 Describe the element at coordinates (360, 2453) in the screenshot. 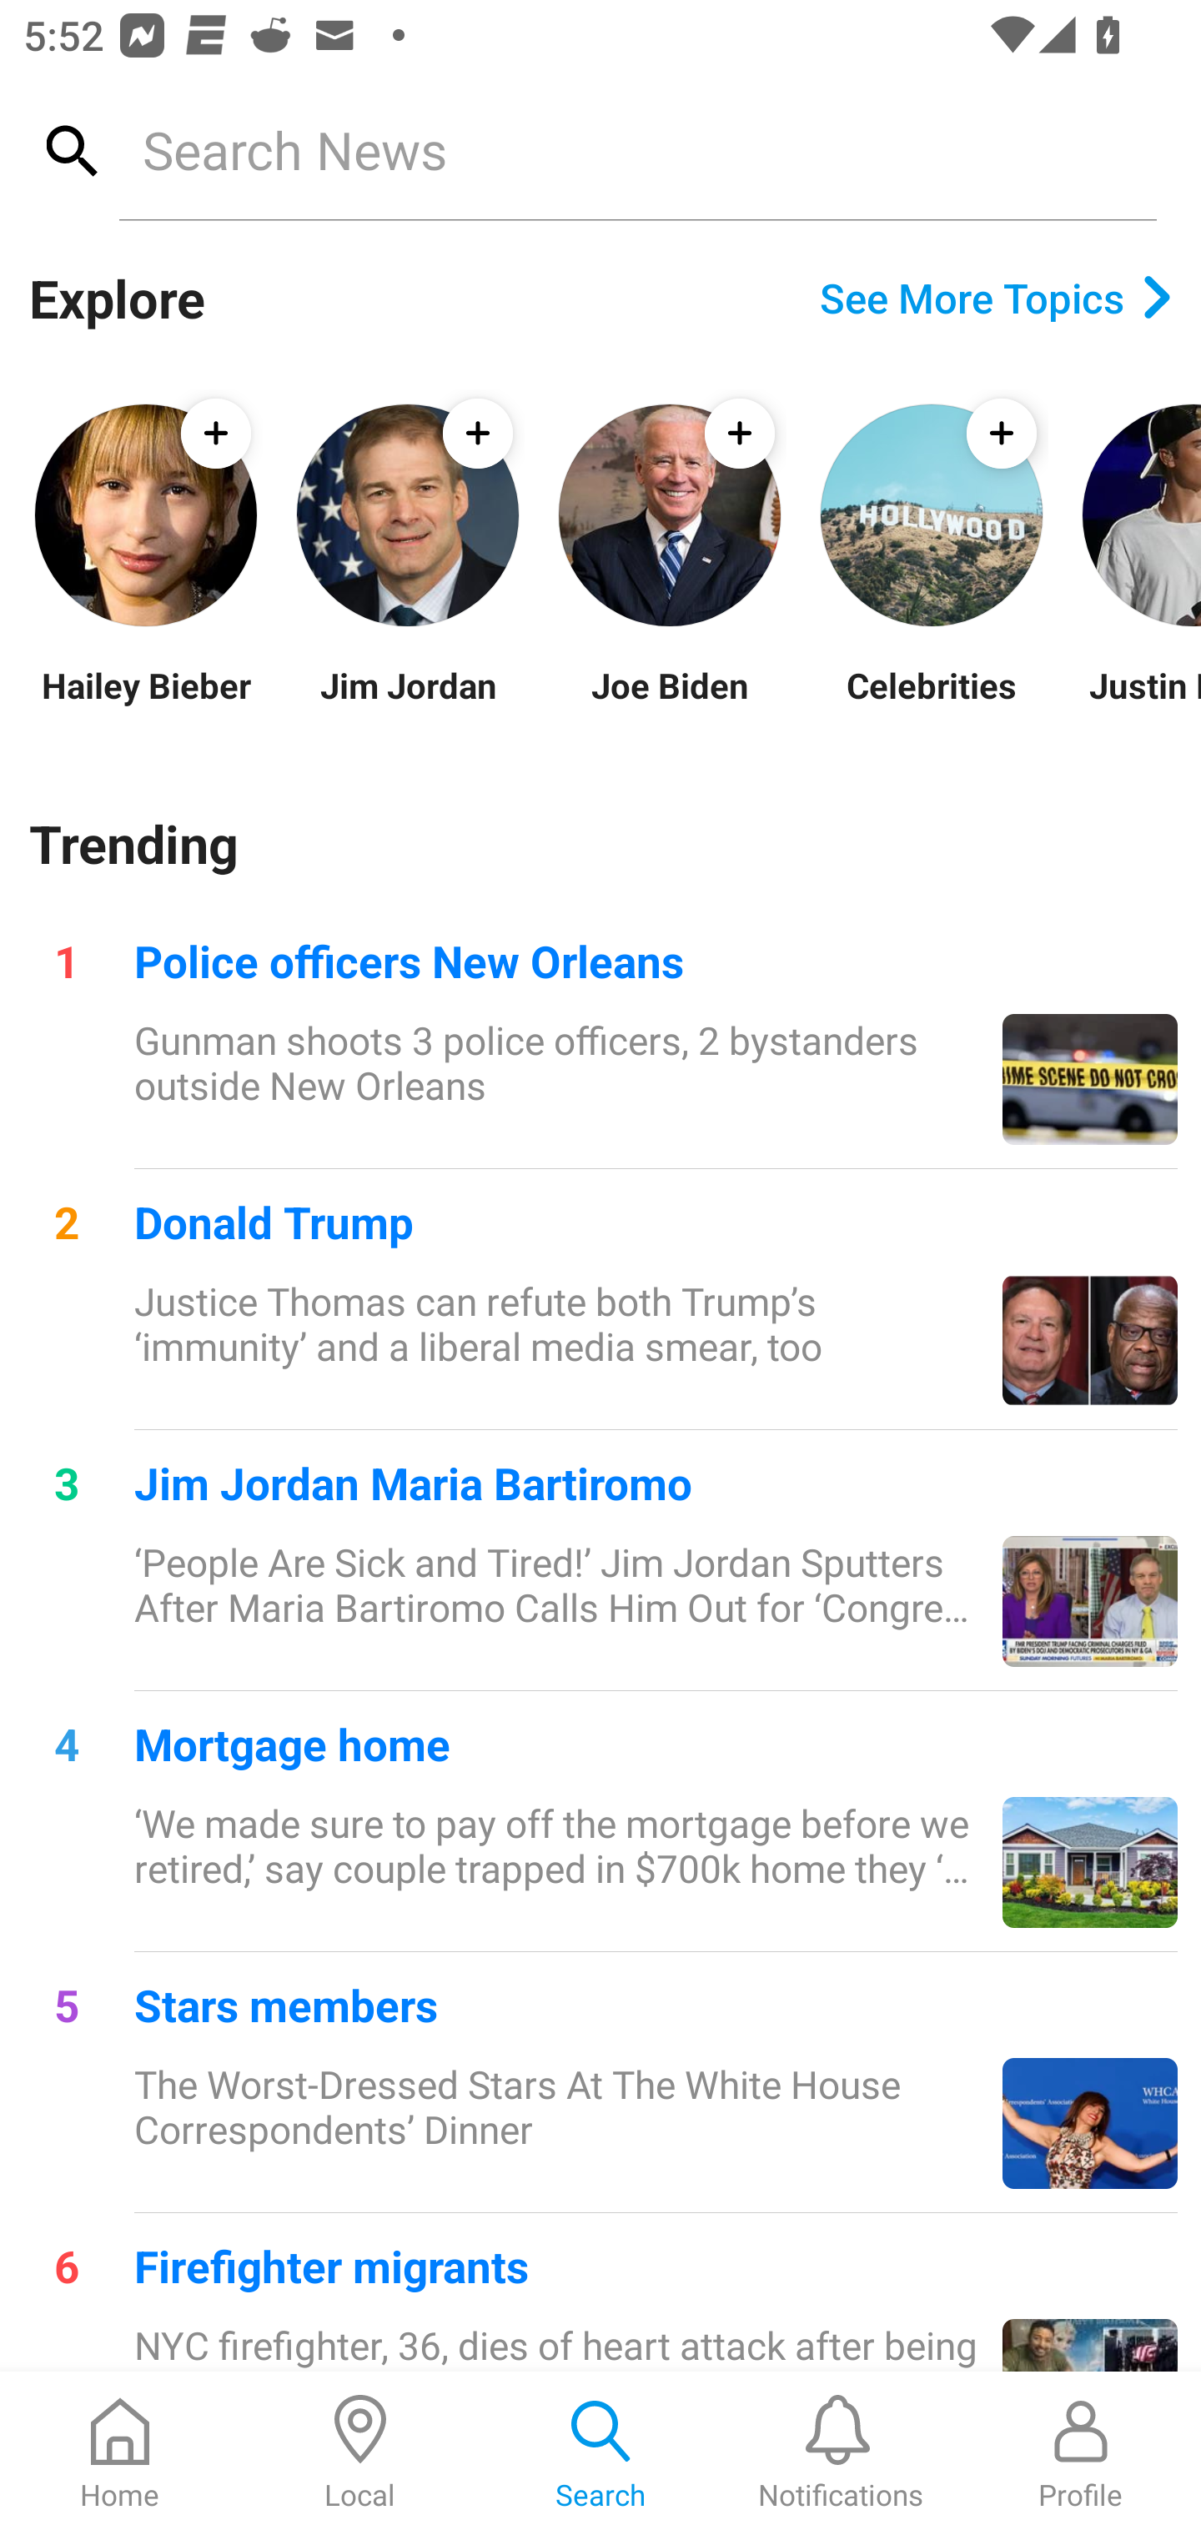

I see `Local` at that location.